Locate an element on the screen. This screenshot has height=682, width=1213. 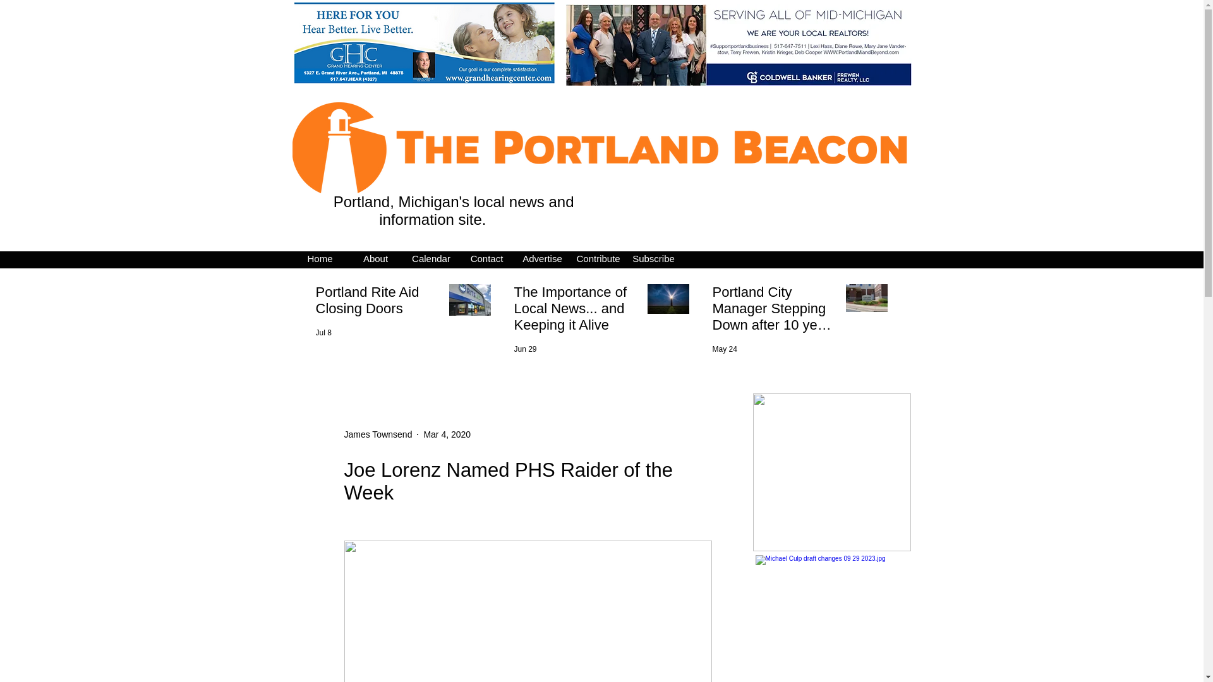
Subscribe is located at coordinates (653, 259).